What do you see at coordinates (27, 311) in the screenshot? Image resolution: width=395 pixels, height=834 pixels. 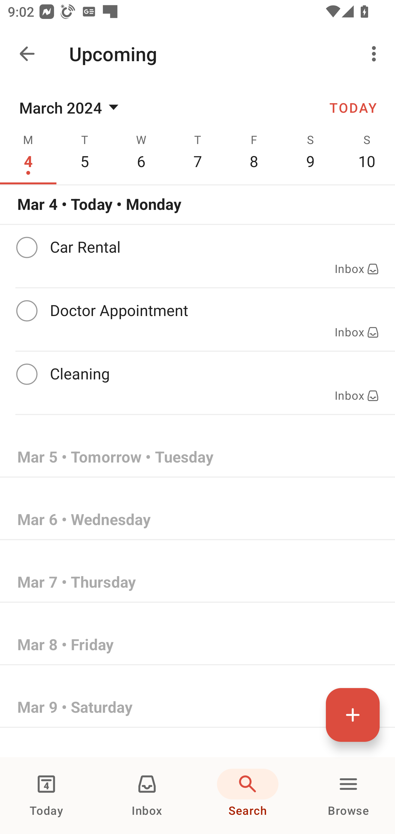 I see `Complete` at bounding box center [27, 311].